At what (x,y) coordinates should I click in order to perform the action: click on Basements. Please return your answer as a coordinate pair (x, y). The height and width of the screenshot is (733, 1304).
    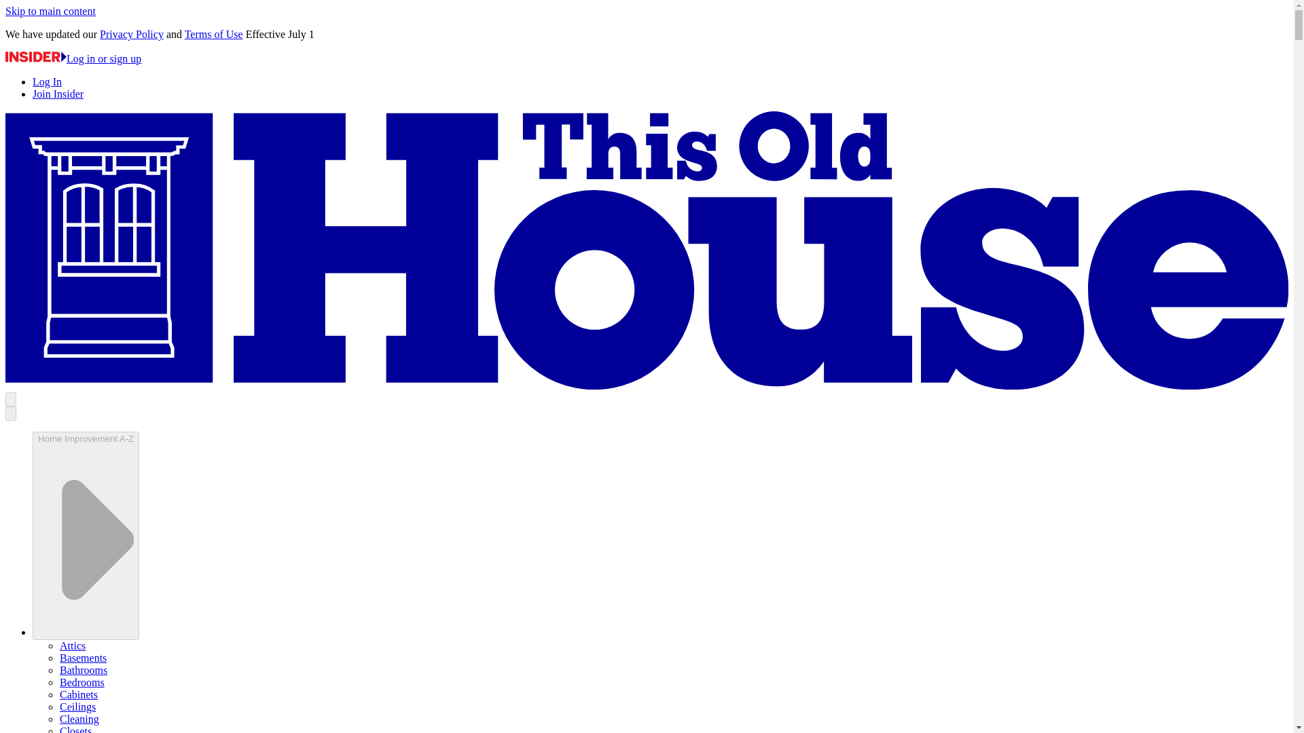
    Looking at the image, I should click on (83, 658).